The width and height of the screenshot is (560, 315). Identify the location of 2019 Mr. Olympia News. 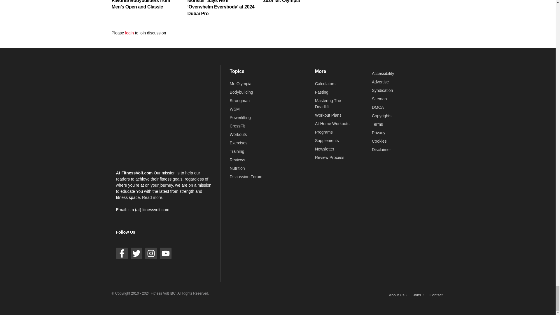
(240, 83).